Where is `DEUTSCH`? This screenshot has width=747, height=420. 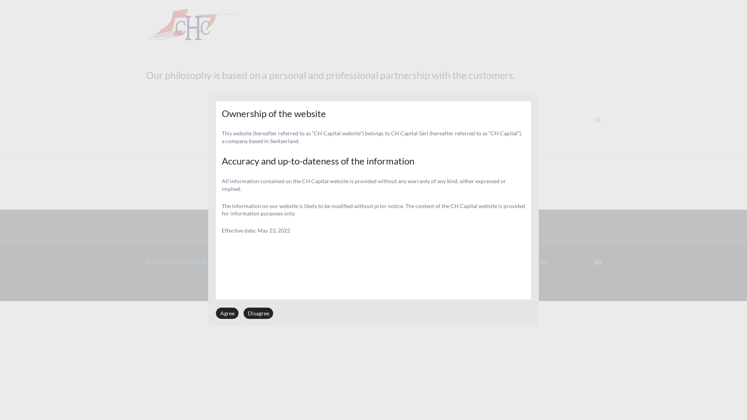
DEUTSCH is located at coordinates (369, 138).